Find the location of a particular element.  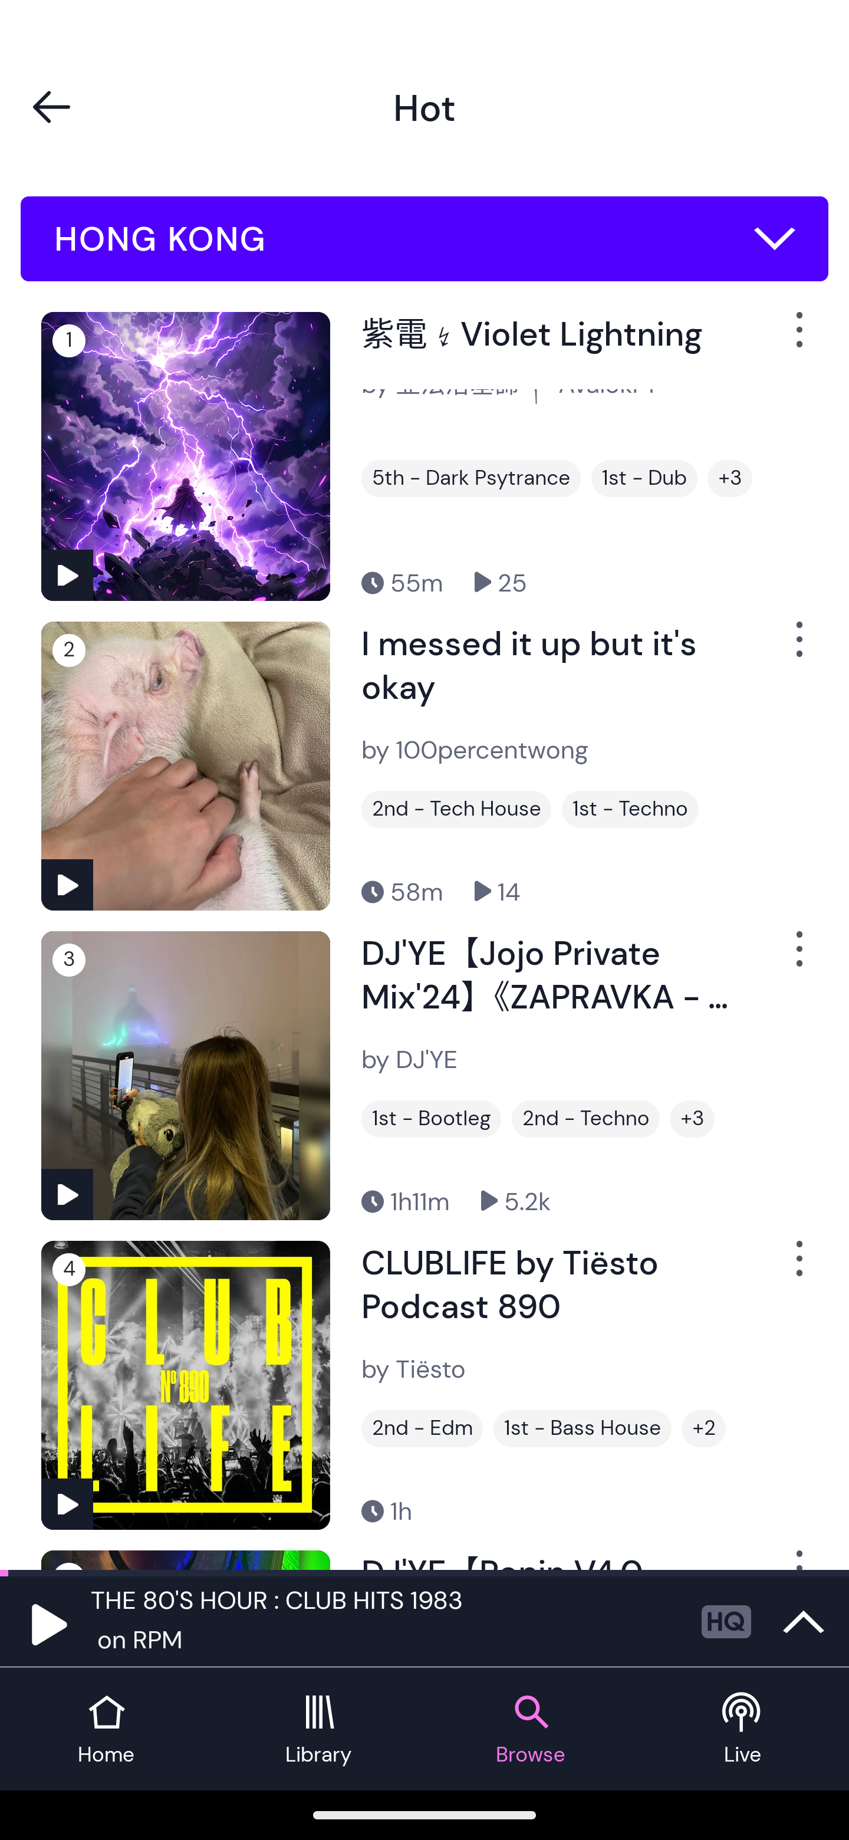

2nd - Tech House is located at coordinates (456, 809).